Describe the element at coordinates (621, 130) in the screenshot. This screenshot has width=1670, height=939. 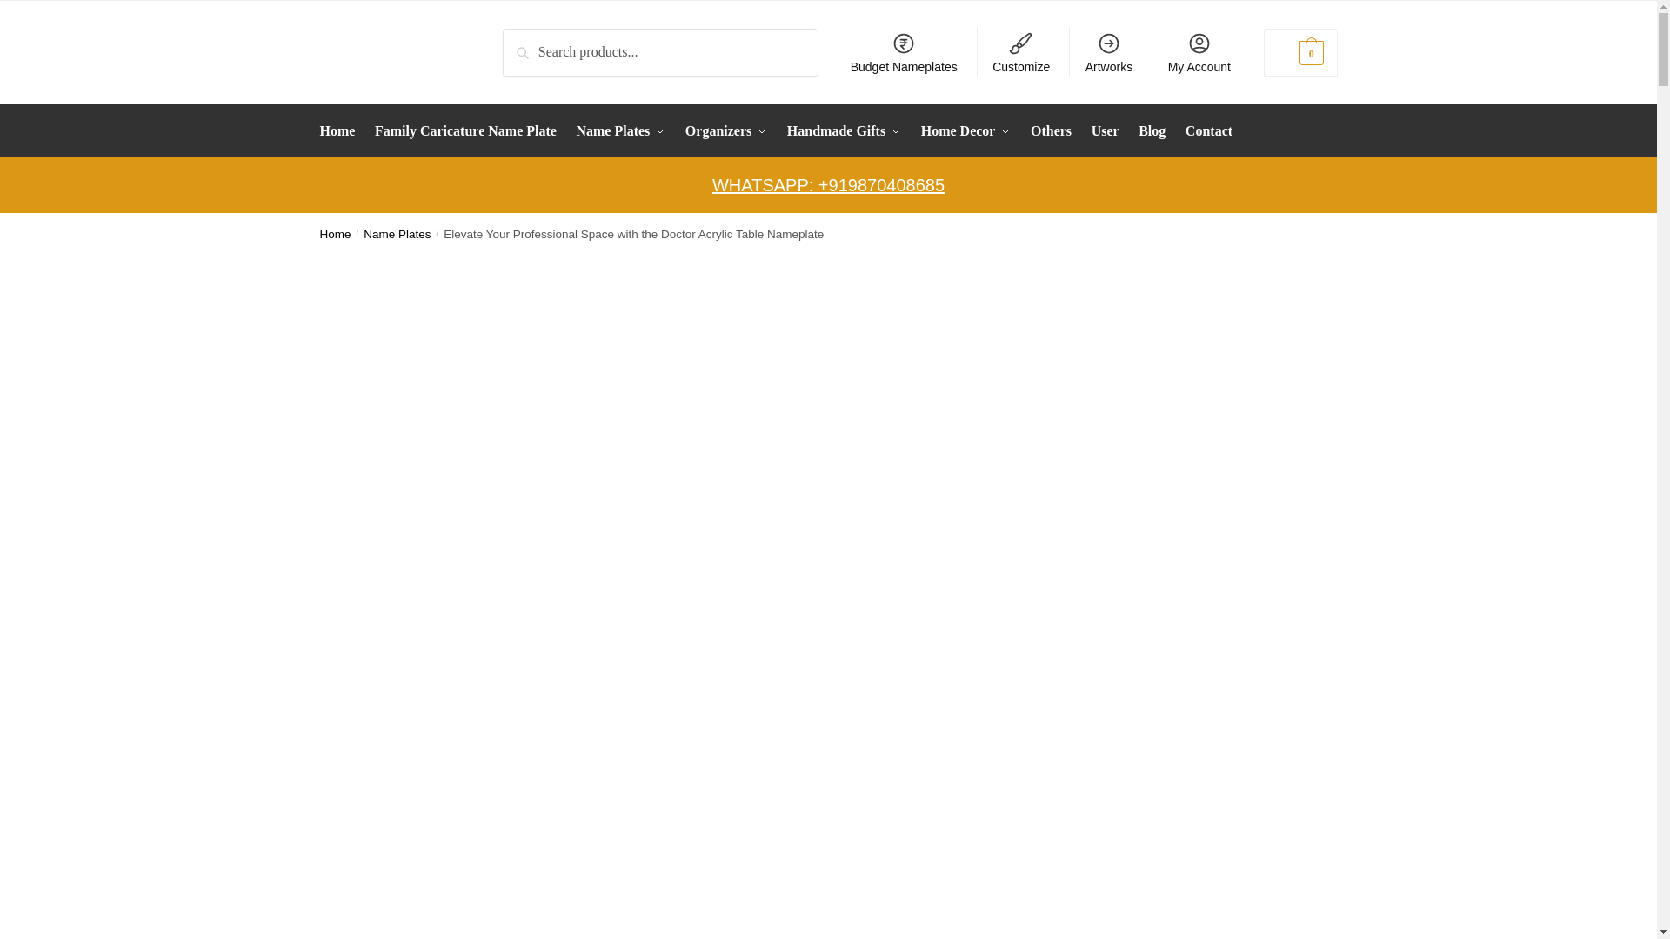
I see `Name Plates` at that location.